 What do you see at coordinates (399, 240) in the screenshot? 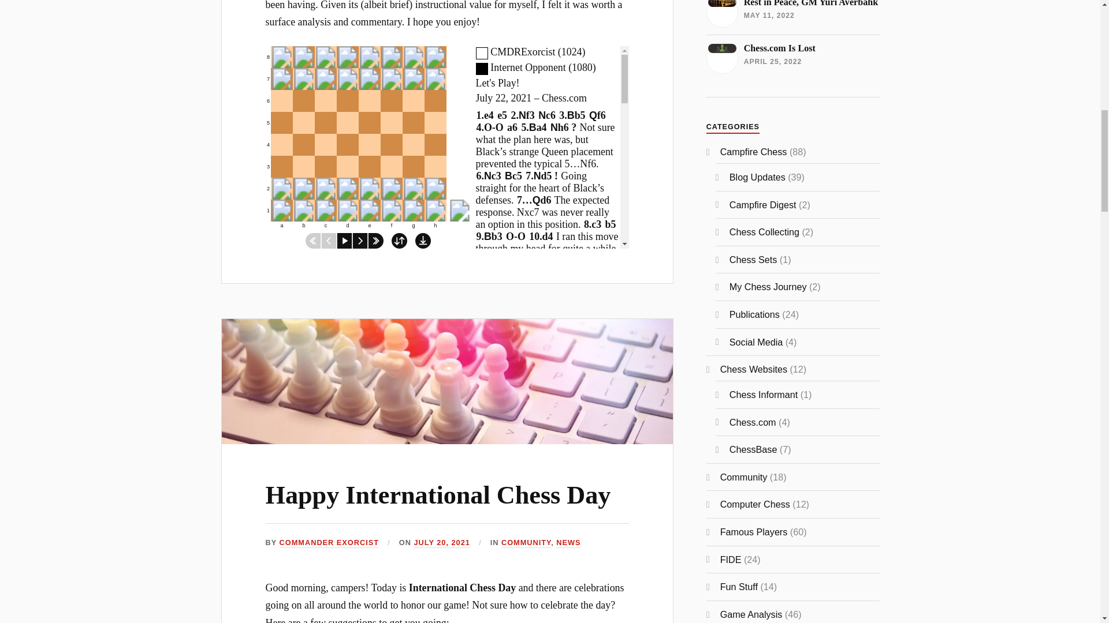
I see `Flip the board` at bounding box center [399, 240].